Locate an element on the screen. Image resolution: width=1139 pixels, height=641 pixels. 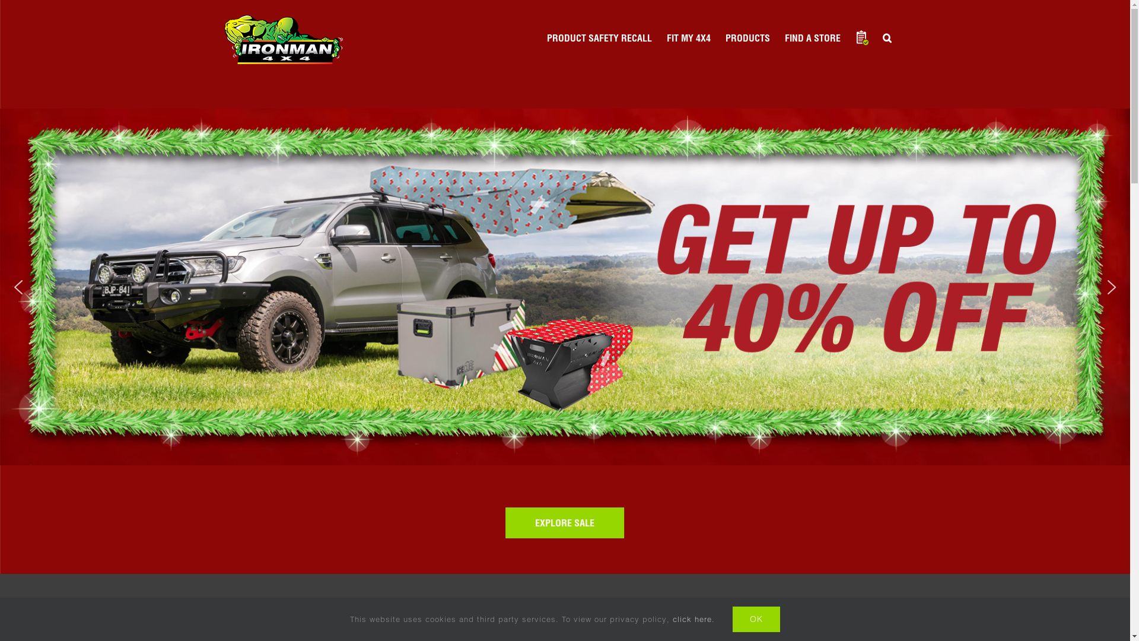
PRODUCTS is located at coordinates (747, 38).